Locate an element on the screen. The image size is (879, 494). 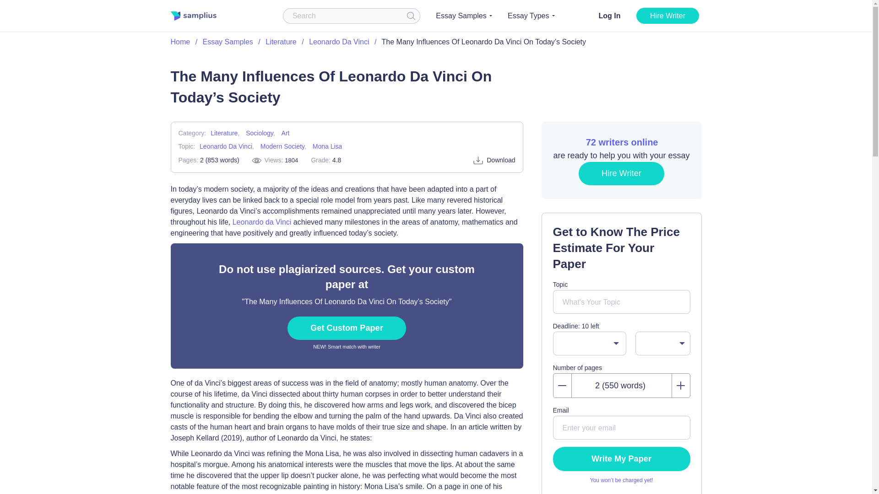
Essay Samples is located at coordinates (463, 16).